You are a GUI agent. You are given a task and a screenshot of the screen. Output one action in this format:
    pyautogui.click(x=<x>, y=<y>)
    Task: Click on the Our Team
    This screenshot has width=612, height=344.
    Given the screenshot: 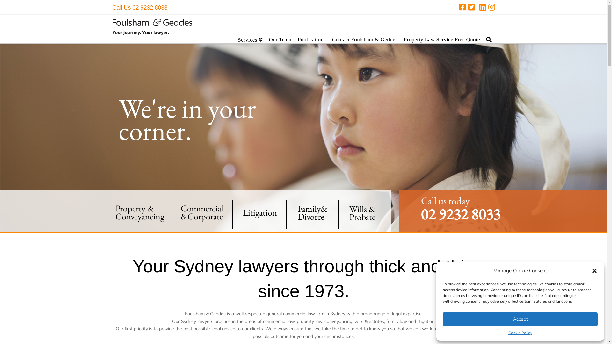 What is the action you would take?
    pyautogui.click(x=280, y=29)
    